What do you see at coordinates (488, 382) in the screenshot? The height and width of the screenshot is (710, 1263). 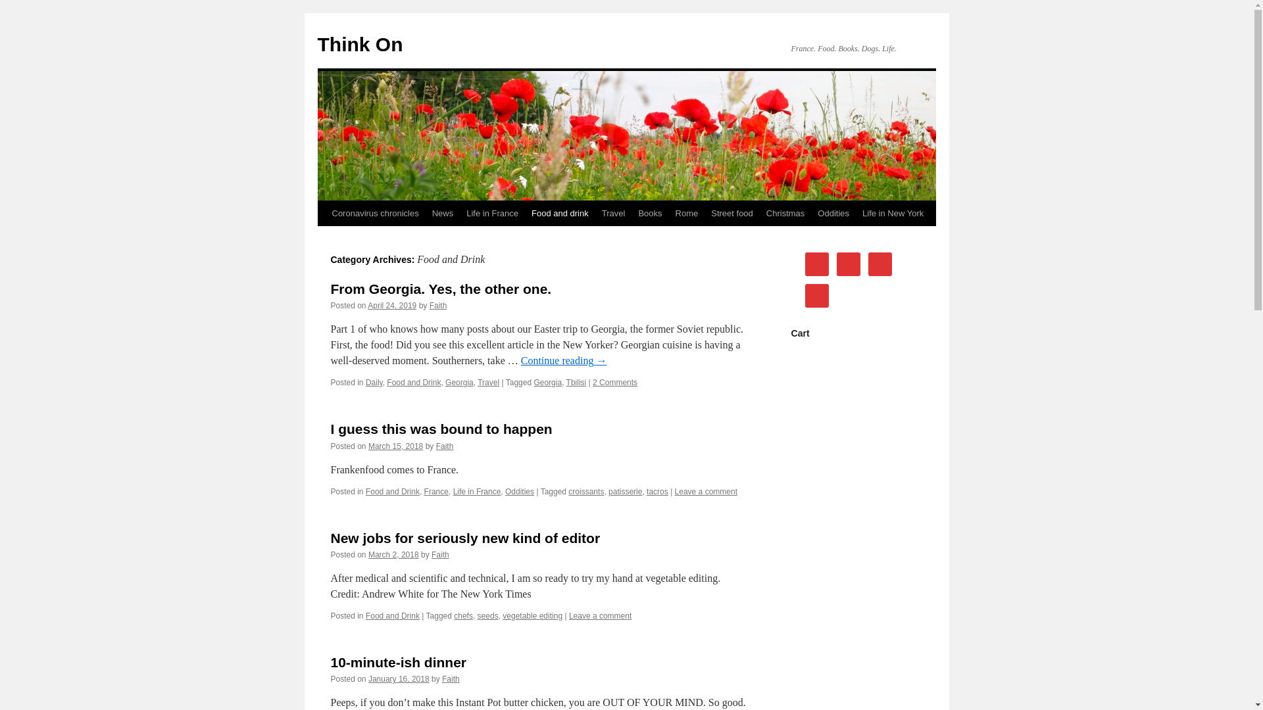 I see `Travel` at bounding box center [488, 382].